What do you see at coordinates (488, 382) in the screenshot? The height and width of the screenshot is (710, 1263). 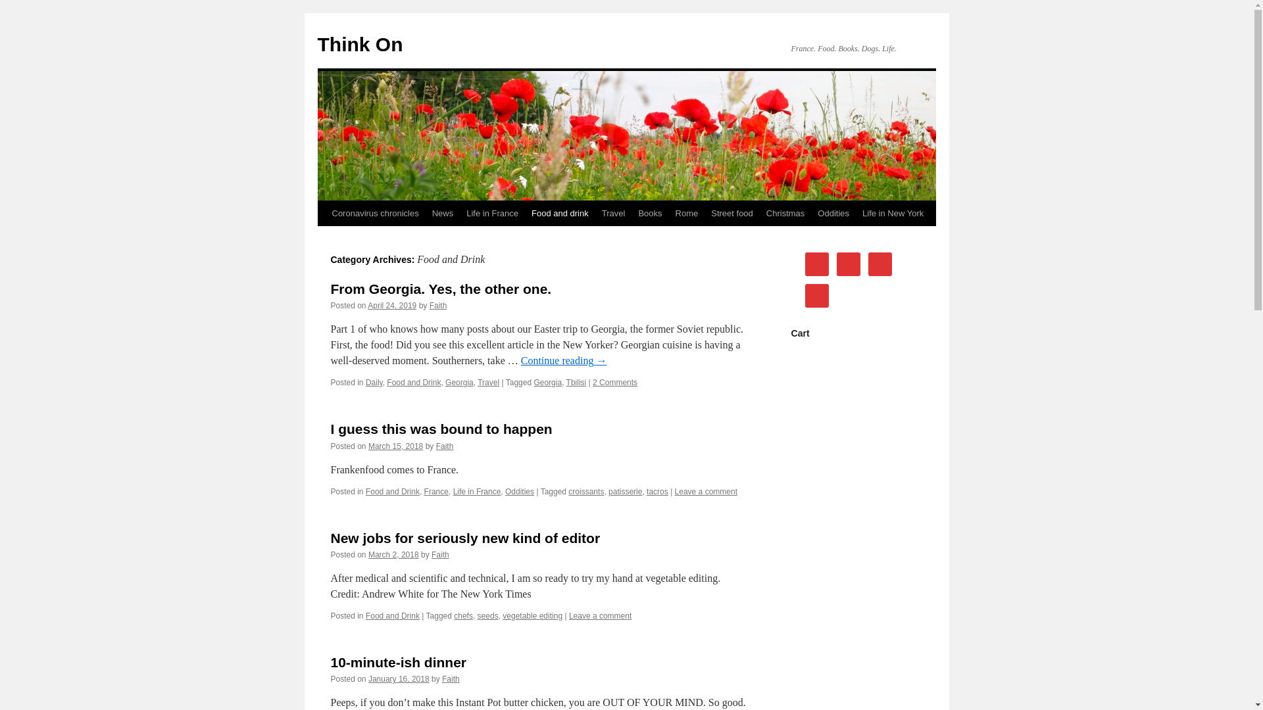 I see `Travel` at bounding box center [488, 382].